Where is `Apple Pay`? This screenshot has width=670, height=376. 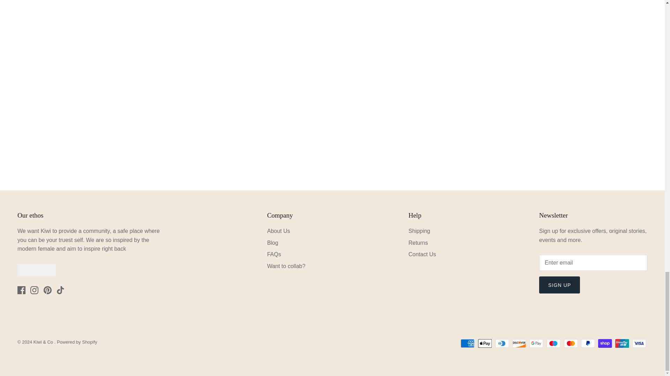
Apple Pay is located at coordinates (485, 343).